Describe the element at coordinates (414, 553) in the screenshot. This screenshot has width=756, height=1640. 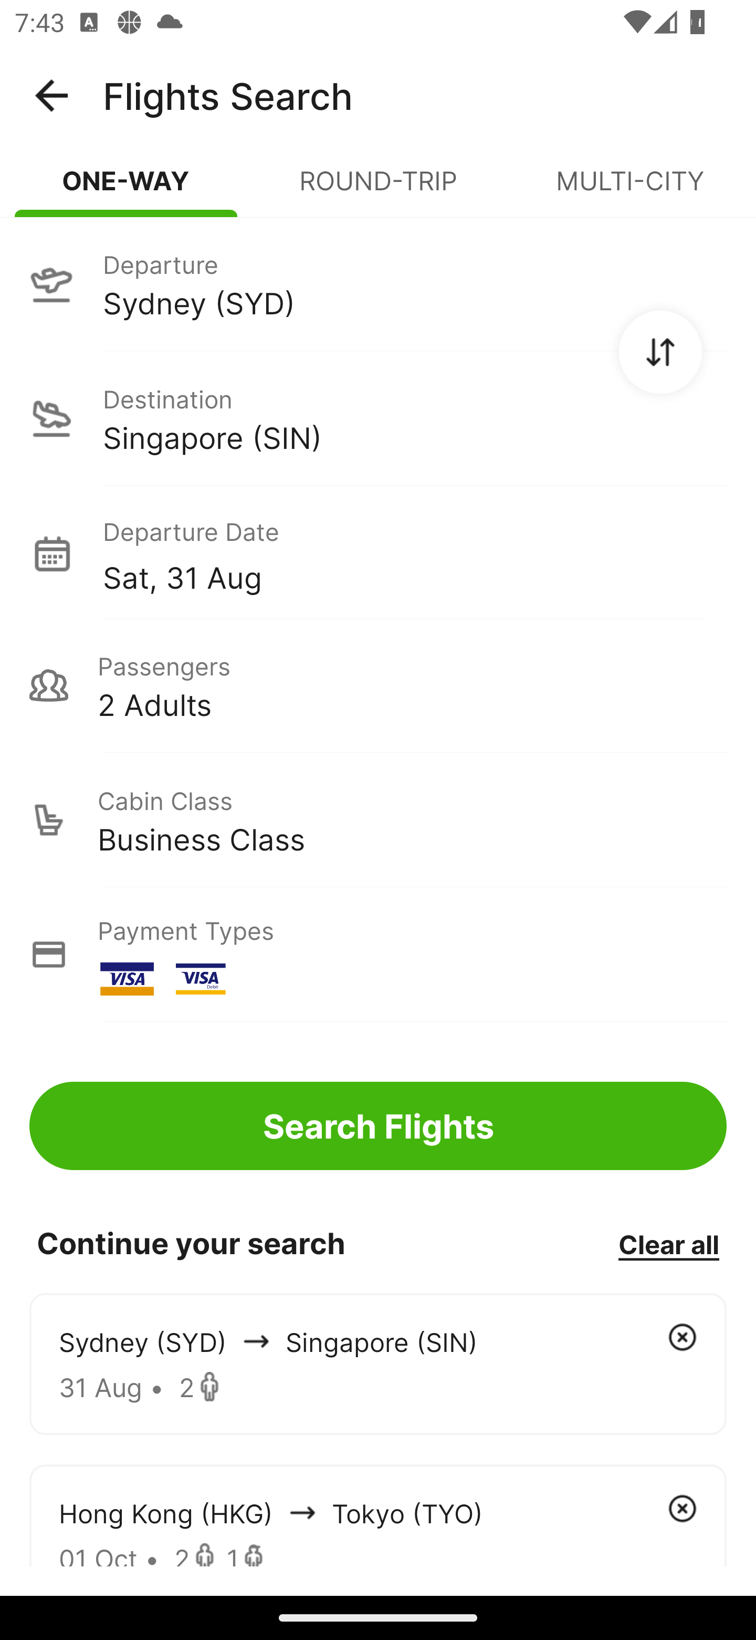
I see `Departure Date Sat, 31 Aug` at that location.